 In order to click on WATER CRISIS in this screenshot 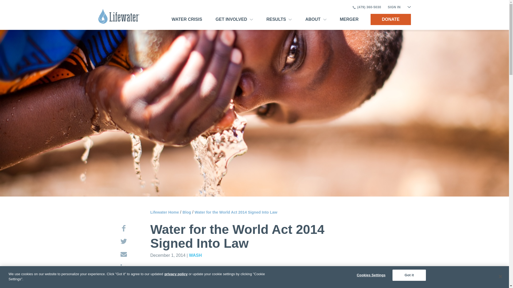, I will do `click(186, 19)`.